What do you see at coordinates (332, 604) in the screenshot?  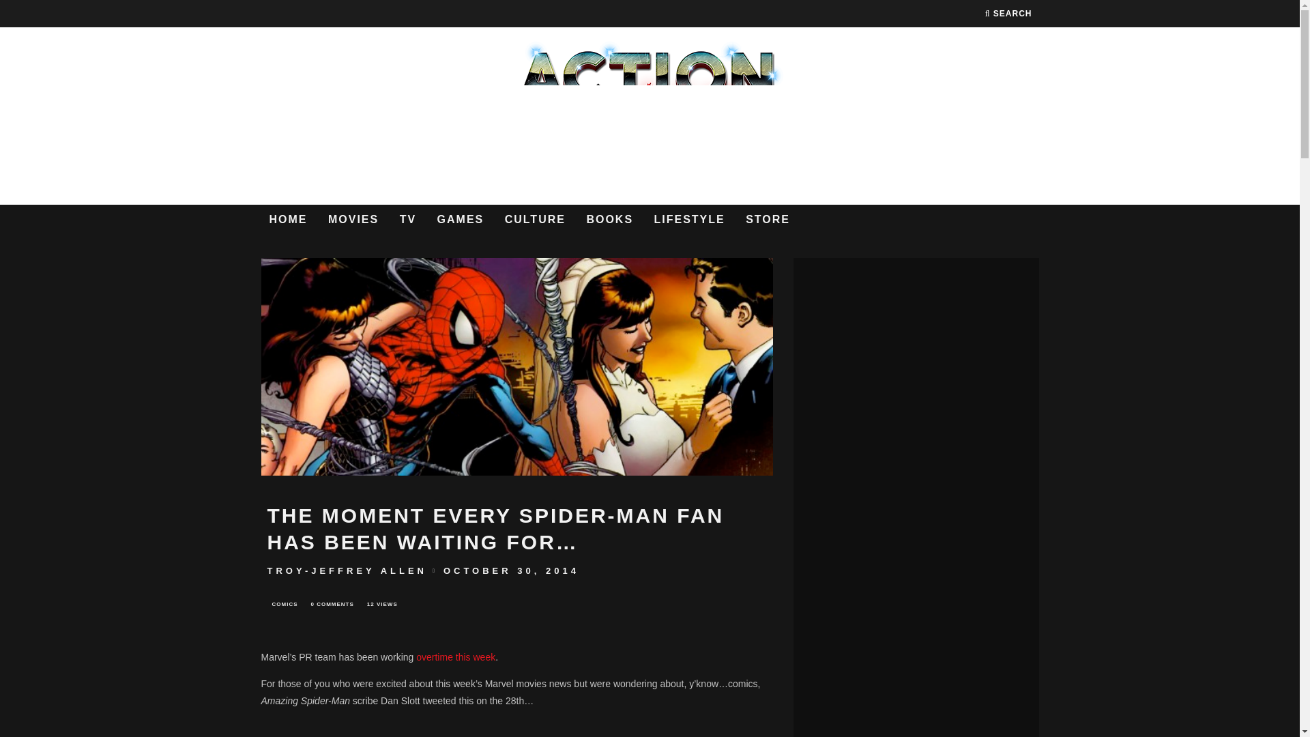 I see `0 COMMENTS` at bounding box center [332, 604].